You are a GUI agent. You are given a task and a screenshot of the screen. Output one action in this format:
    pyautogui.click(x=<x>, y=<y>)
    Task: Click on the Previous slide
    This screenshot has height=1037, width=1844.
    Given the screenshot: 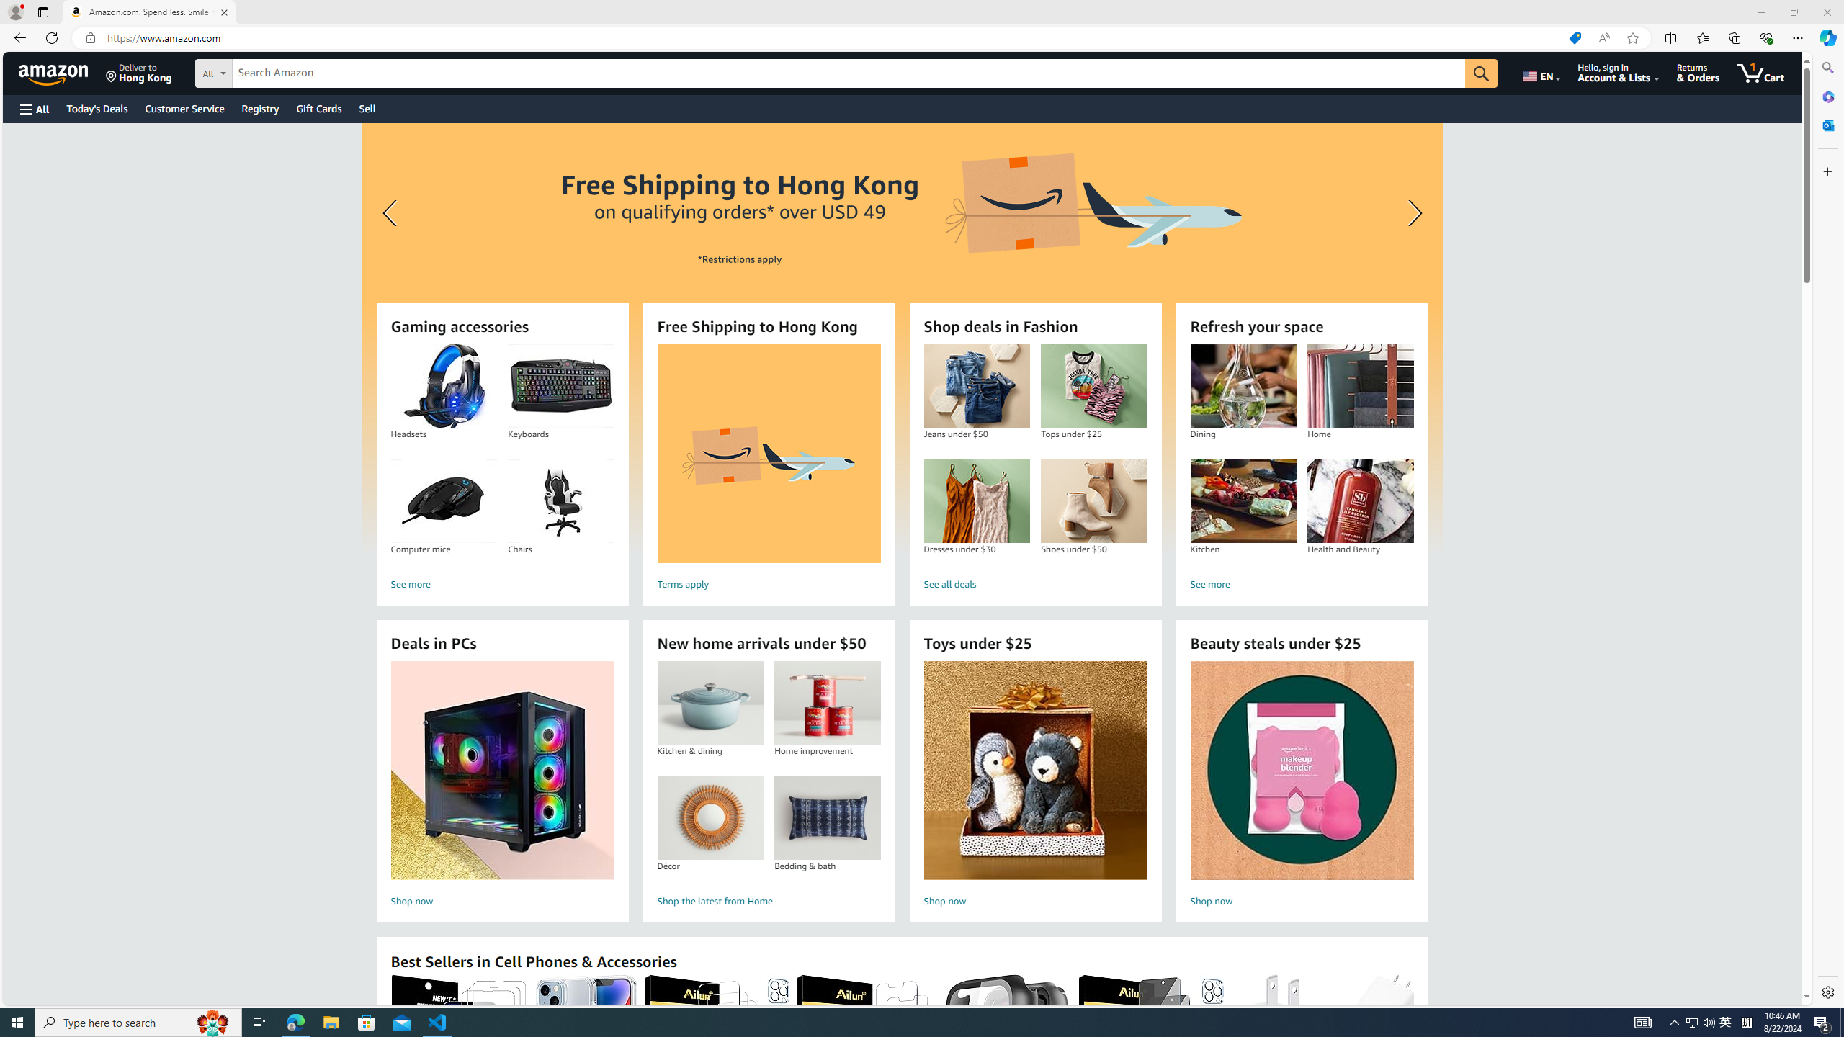 What is the action you would take?
    pyautogui.click(x=392, y=213)
    